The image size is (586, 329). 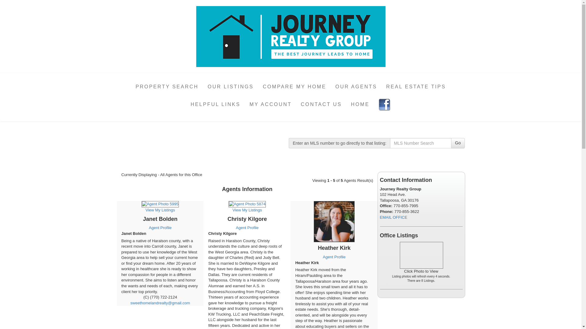 I want to click on REAL ESTATE TIPS, so click(x=416, y=87).